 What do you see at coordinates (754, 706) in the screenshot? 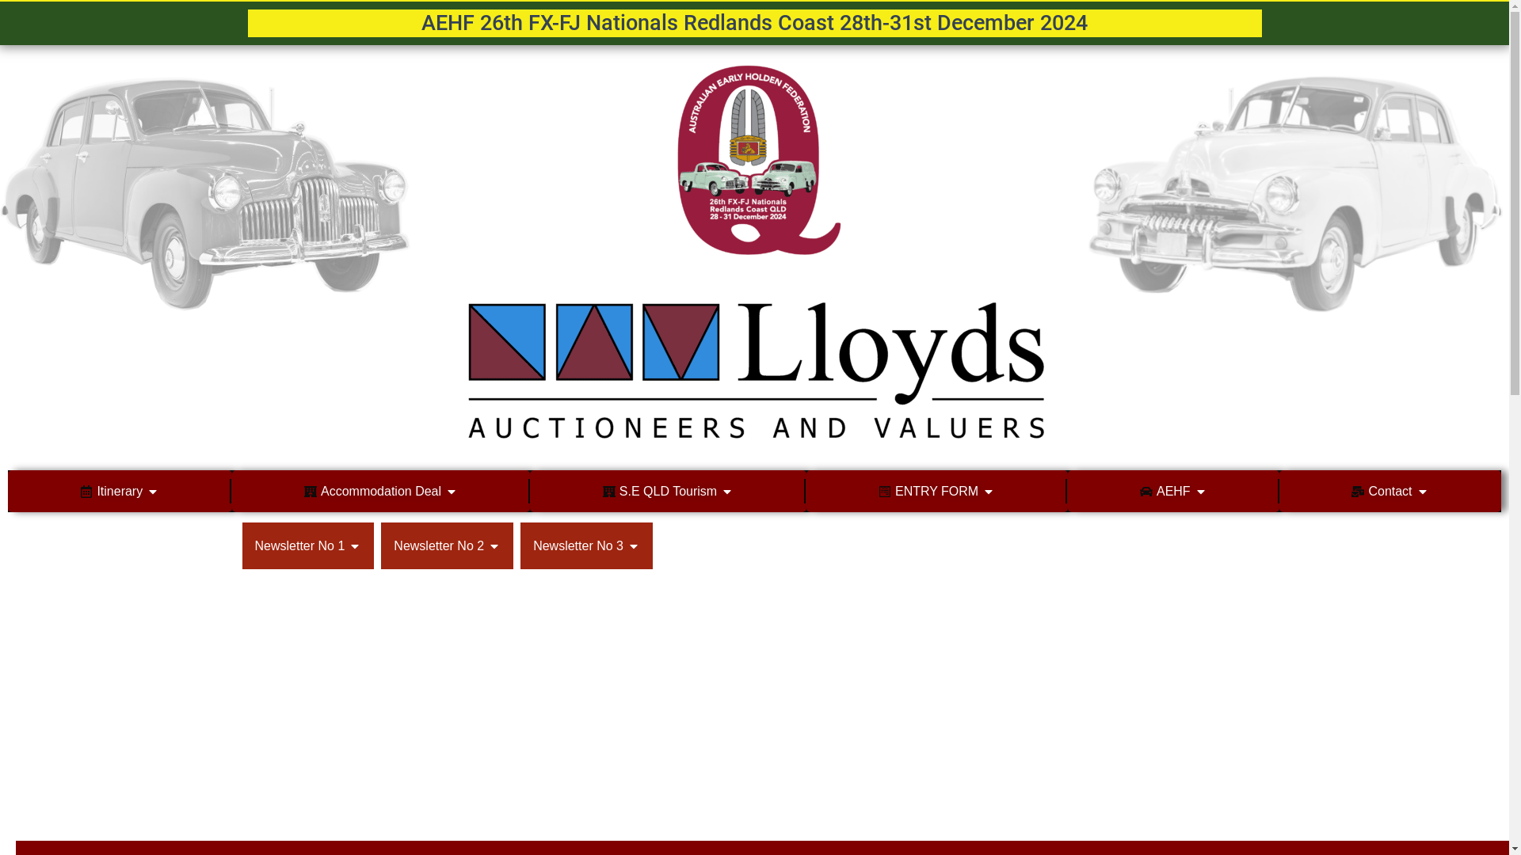
I see `redlands showgrounds` at bounding box center [754, 706].